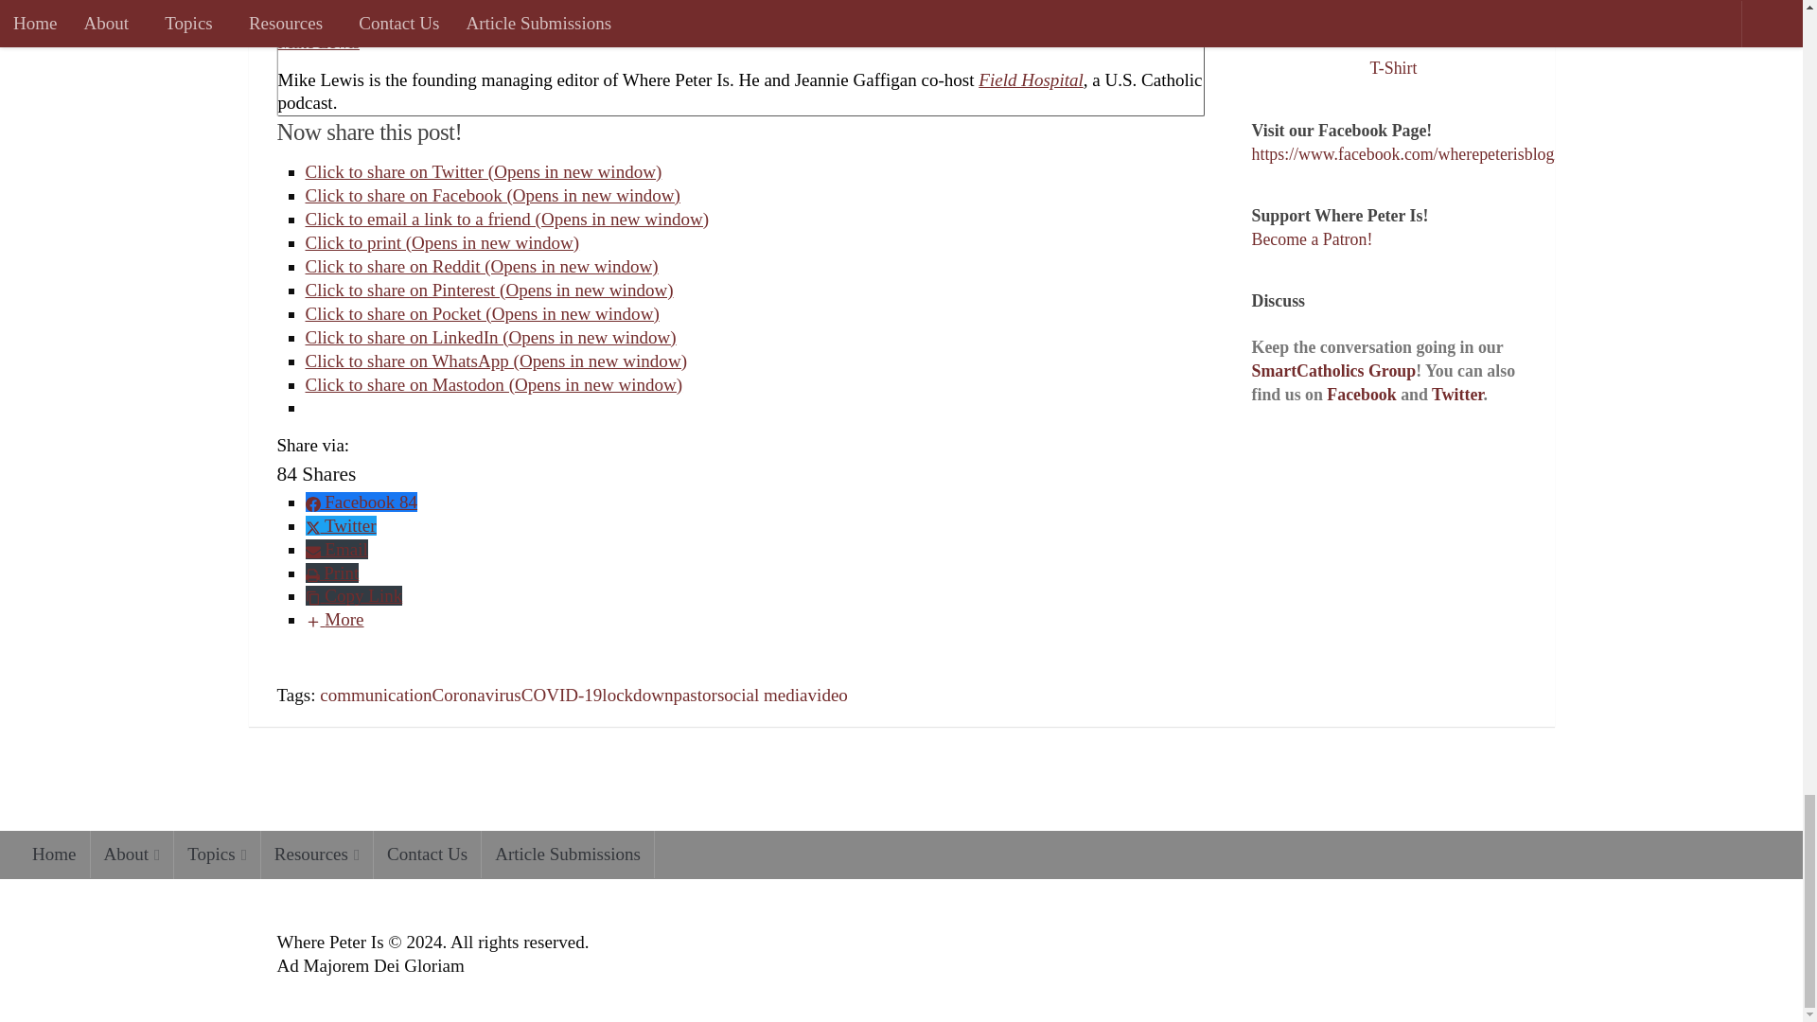  What do you see at coordinates (490, 337) in the screenshot?
I see `Click to share on LinkedIn` at bounding box center [490, 337].